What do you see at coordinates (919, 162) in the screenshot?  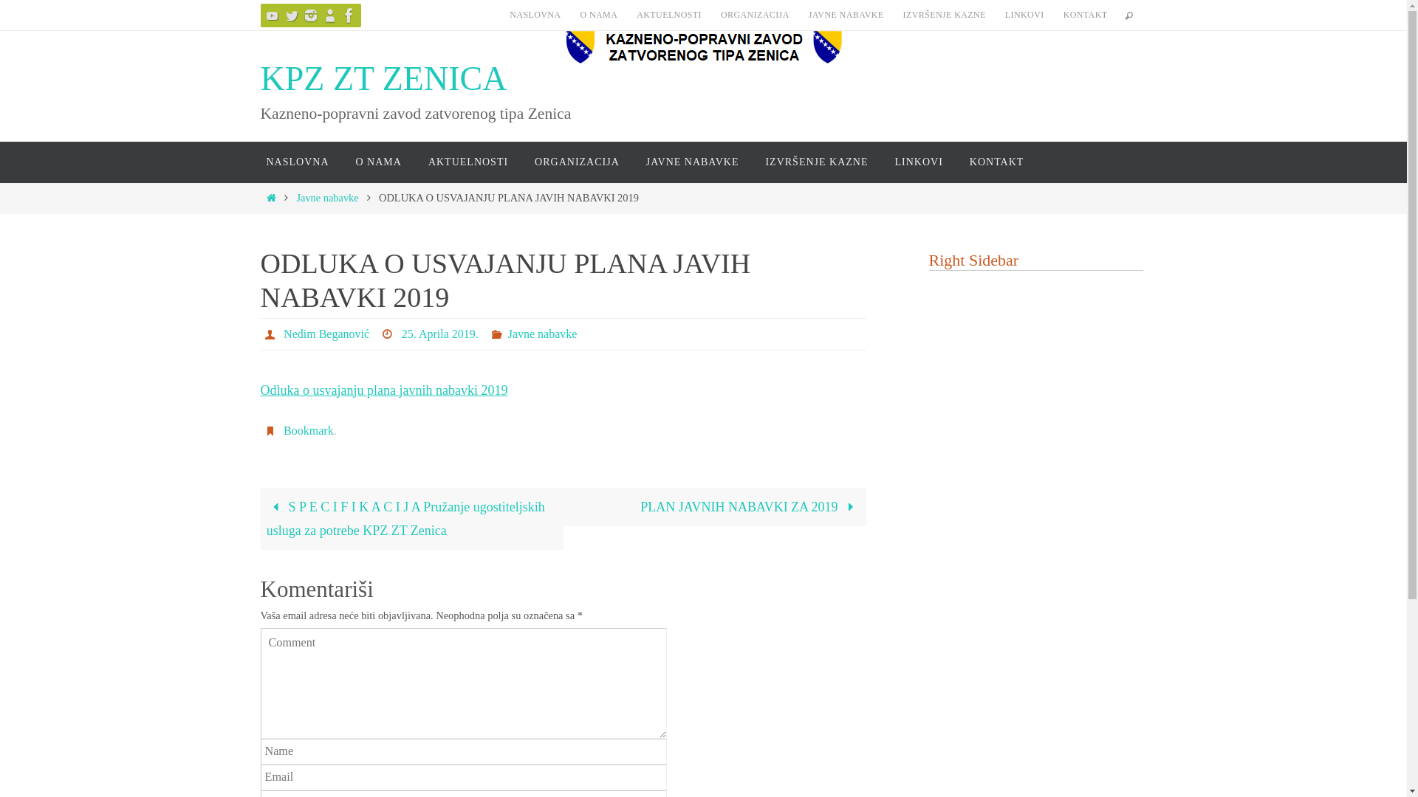 I see `LINKOVI` at bounding box center [919, 162].